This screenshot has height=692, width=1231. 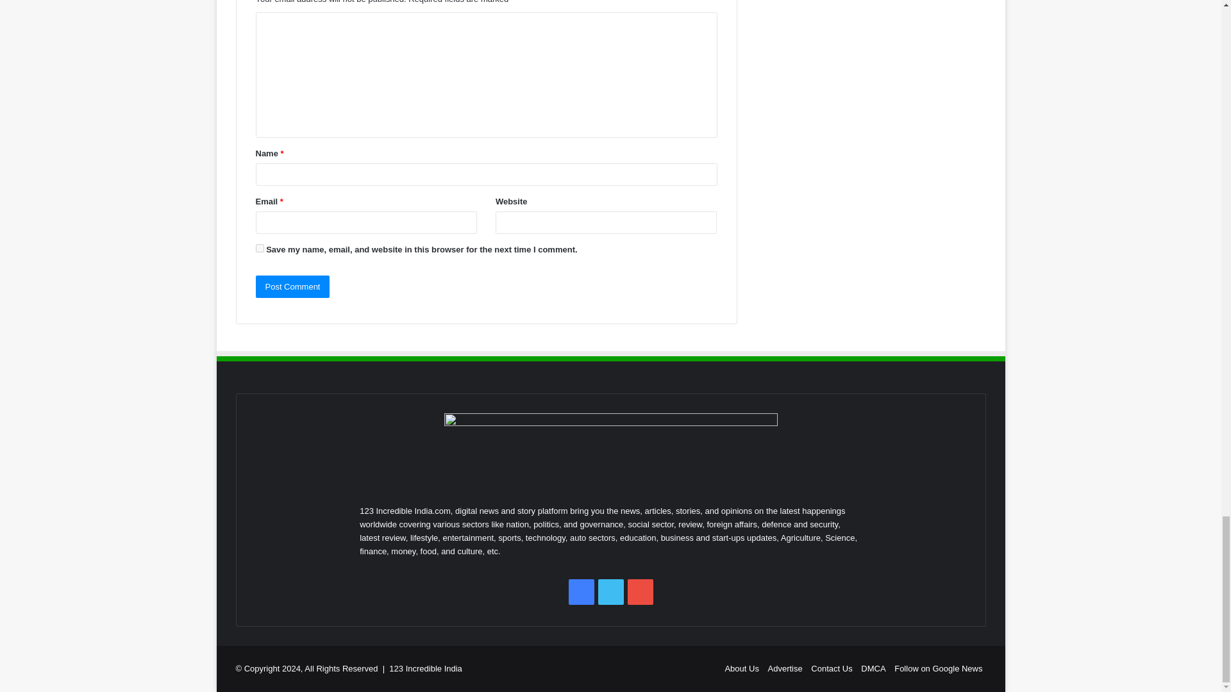 I want to click on yes, so click(x=259, y=249).